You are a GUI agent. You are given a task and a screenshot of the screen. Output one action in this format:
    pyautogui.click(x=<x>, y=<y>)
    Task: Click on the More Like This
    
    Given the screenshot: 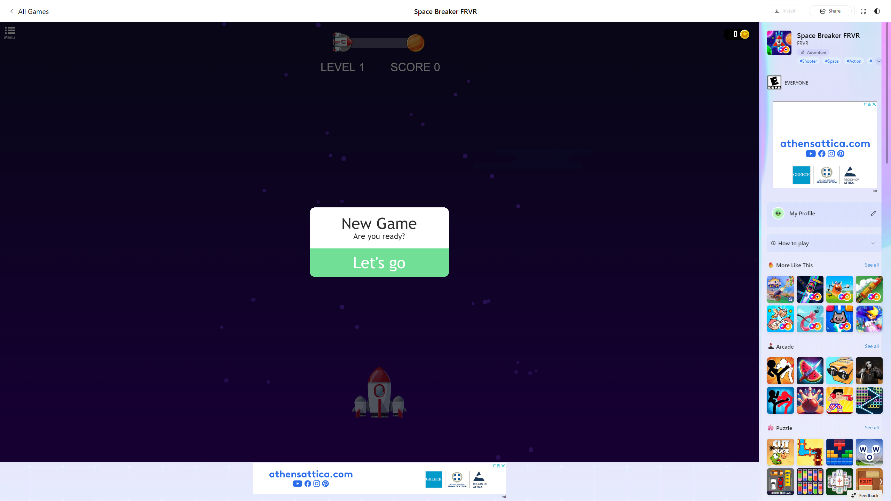 What is the action you would take?
    pyautogui.click(x=771, y=264)
    